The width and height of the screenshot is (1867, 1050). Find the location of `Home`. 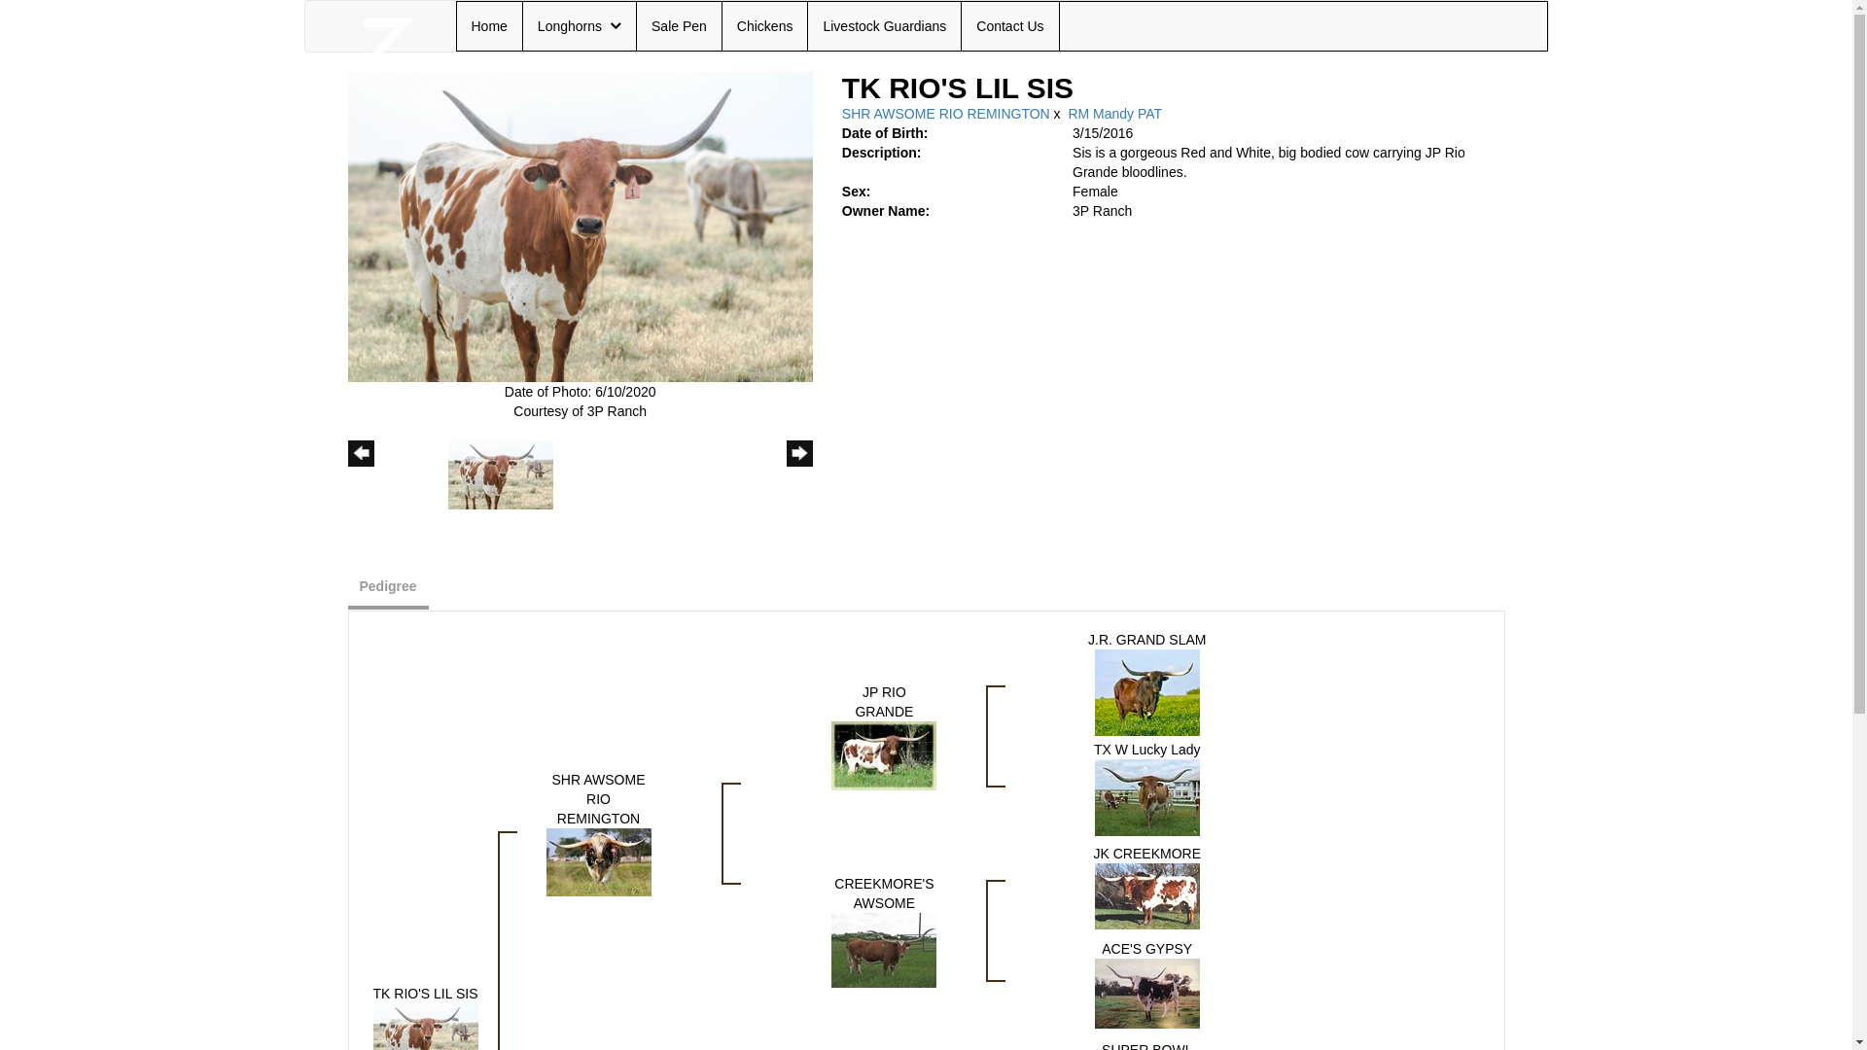

Home is located at coordinates (488, 26).